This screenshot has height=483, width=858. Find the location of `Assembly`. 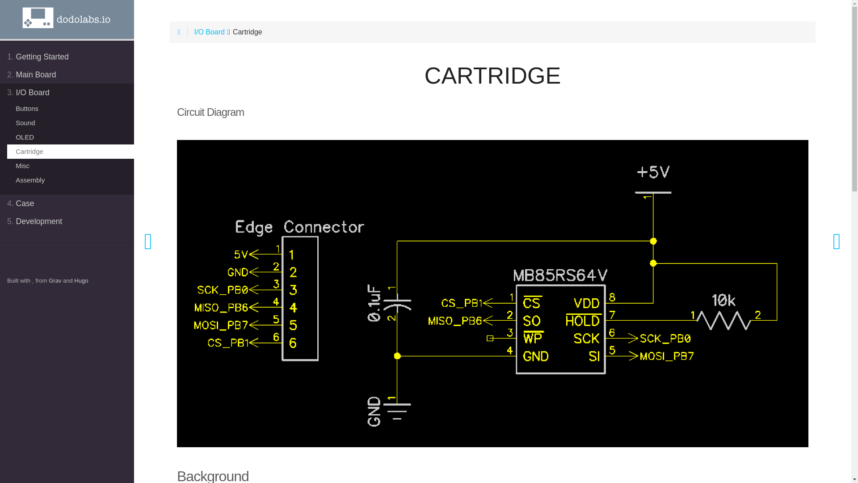

Assembly is located at coordinates (71, 180).